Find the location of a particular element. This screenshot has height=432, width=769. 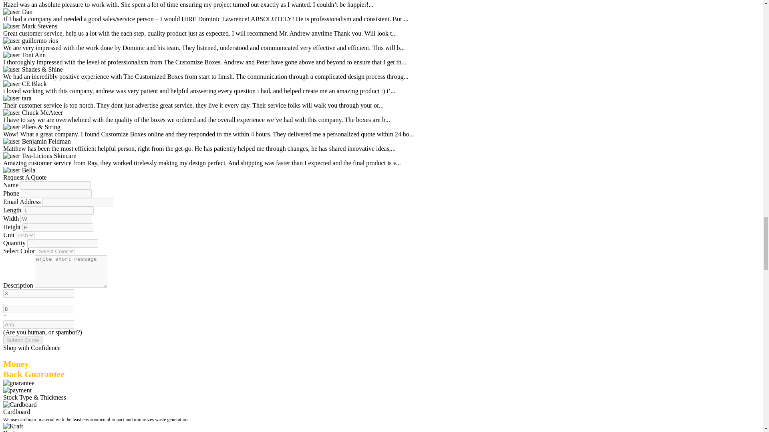

8 is located at coordinates (38, 309).